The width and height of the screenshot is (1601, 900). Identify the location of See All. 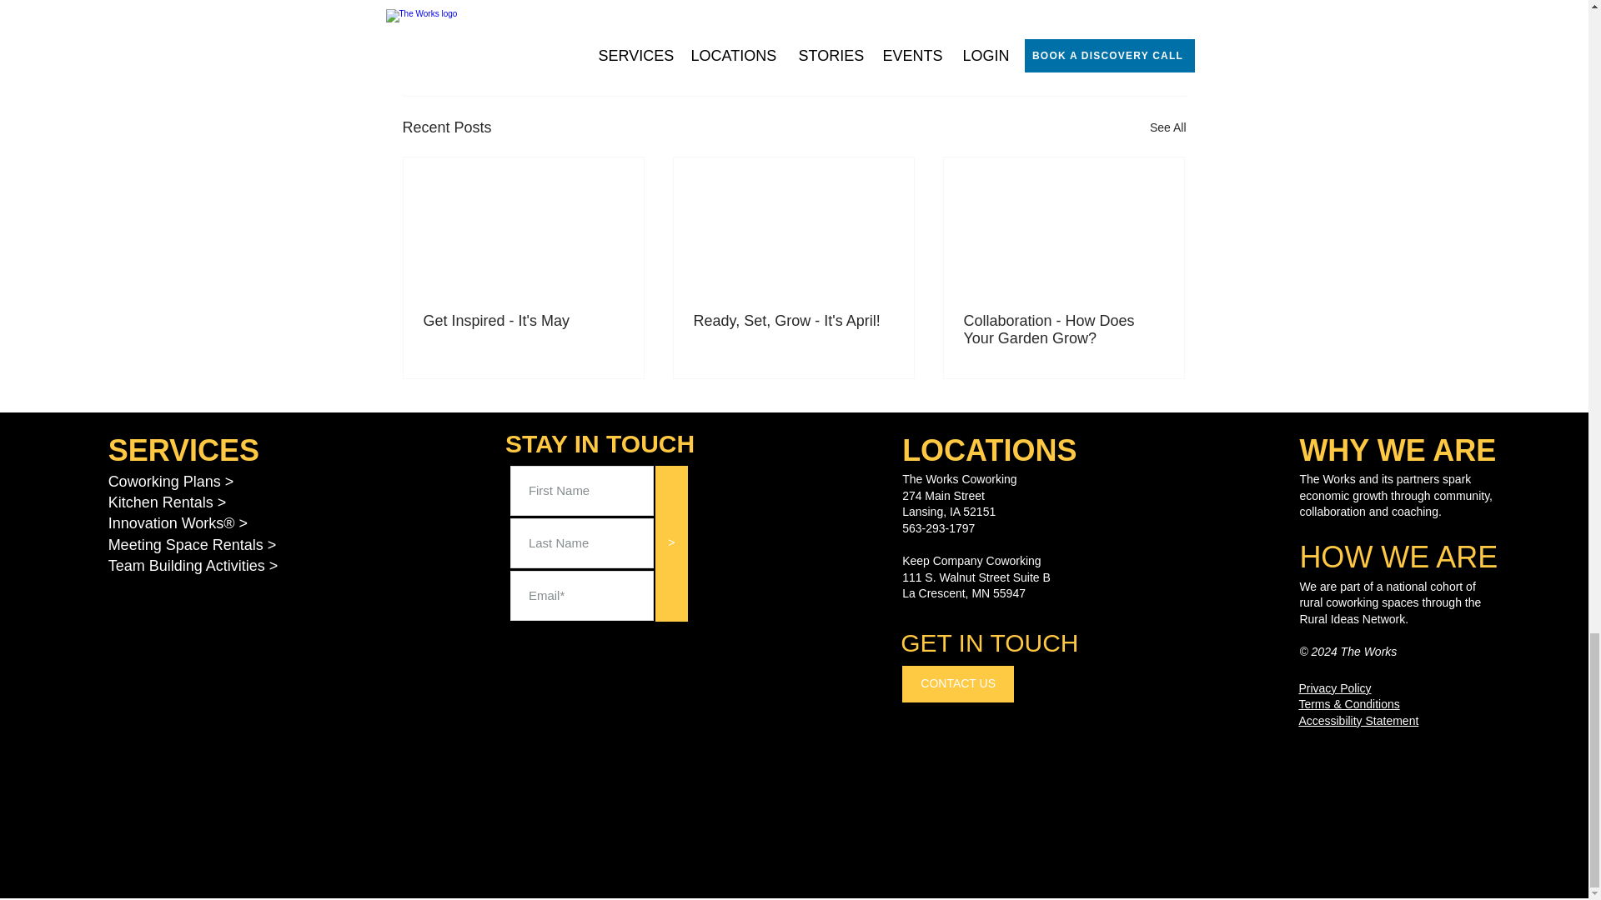
(1167, 128).